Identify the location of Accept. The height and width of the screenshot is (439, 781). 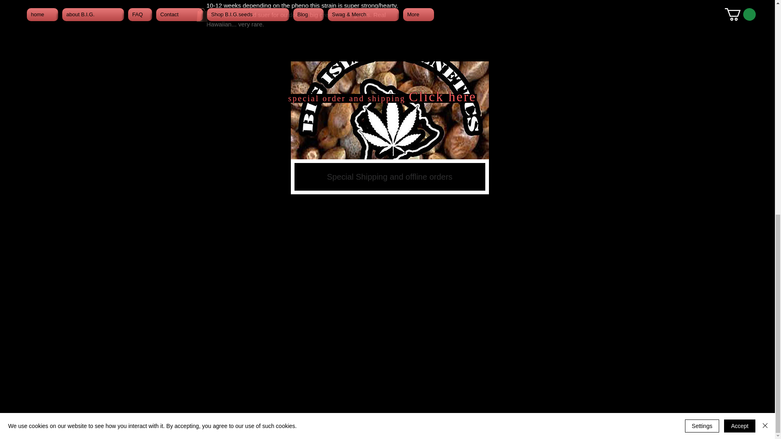
(740, 7).